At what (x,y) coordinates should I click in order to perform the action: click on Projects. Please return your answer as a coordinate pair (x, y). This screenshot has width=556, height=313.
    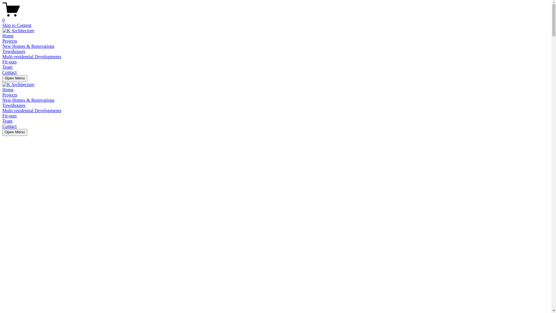
    Looking at the image, I should click on (10, 41).